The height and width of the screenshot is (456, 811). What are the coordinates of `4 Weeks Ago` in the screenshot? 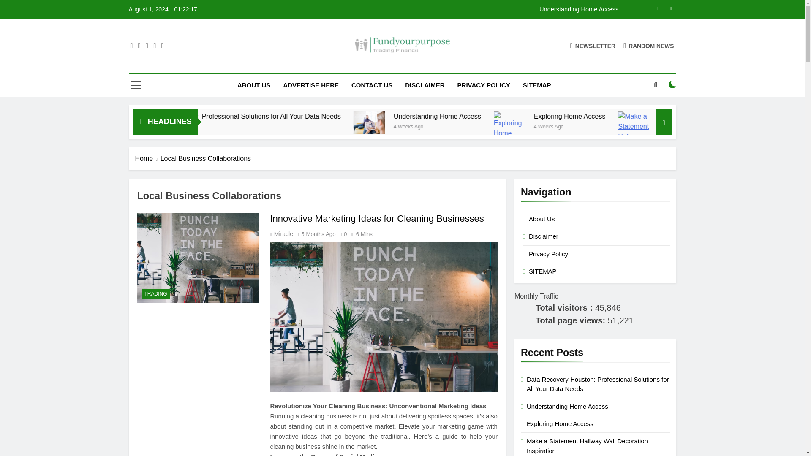 It's located at (493, 126).